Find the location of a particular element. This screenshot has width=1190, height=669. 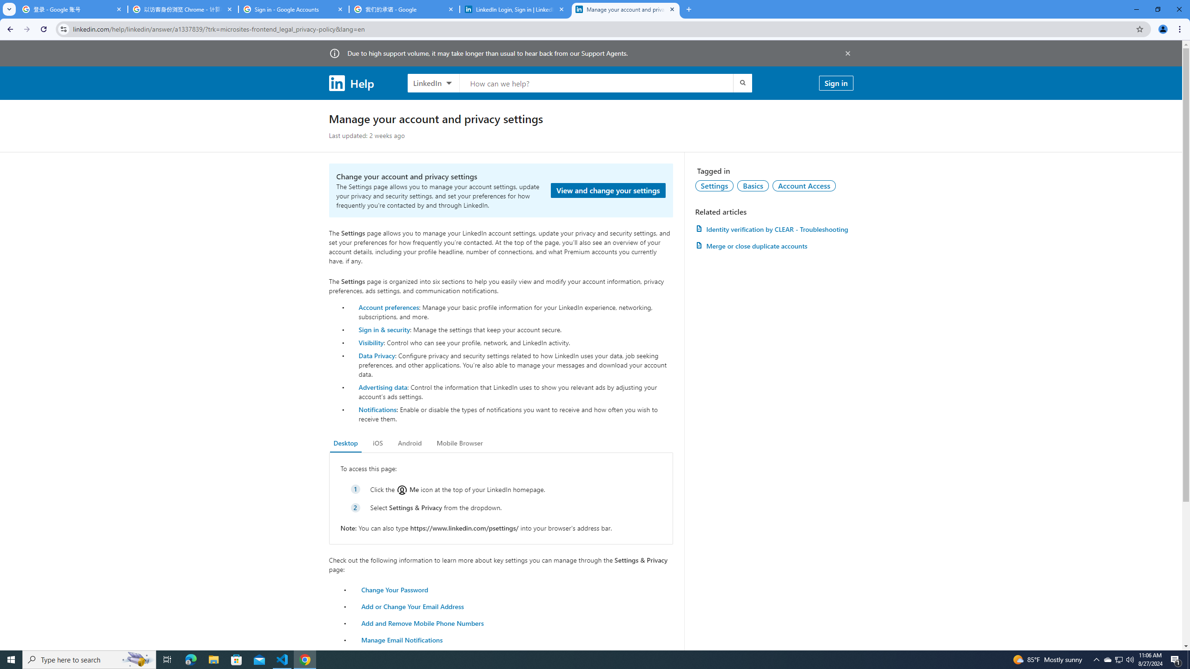

Add and Remove Mobile Phone Numbers is located at coordinates (423, 623).